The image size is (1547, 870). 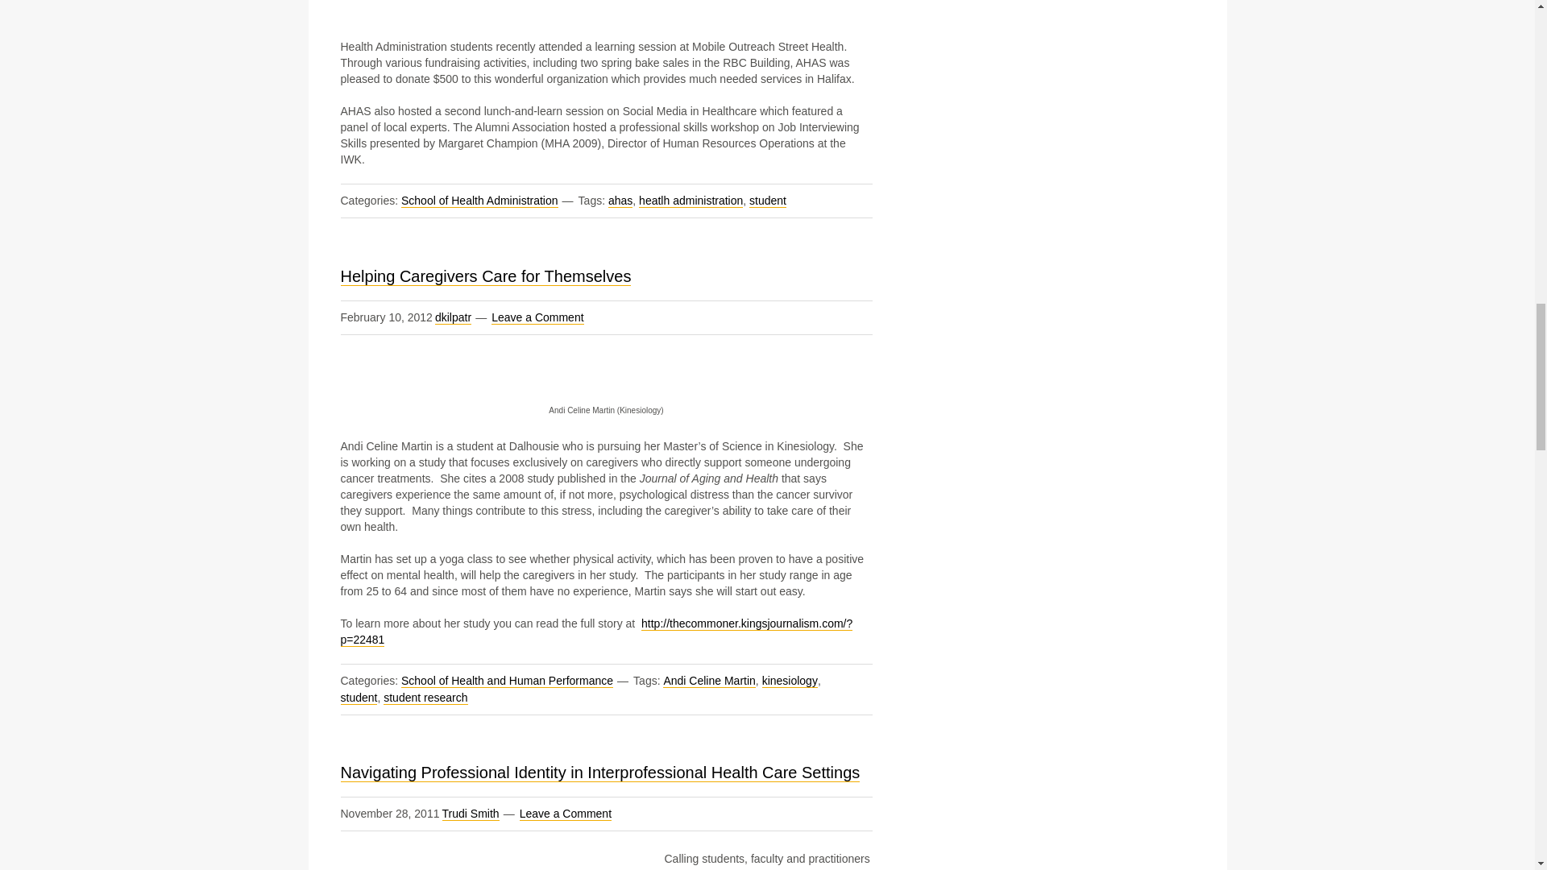 What do you see at coordinates (485, 276) in the screenshot?
I see `Helping Caregivers Care for Themselves` at bounding box center [485, 276].